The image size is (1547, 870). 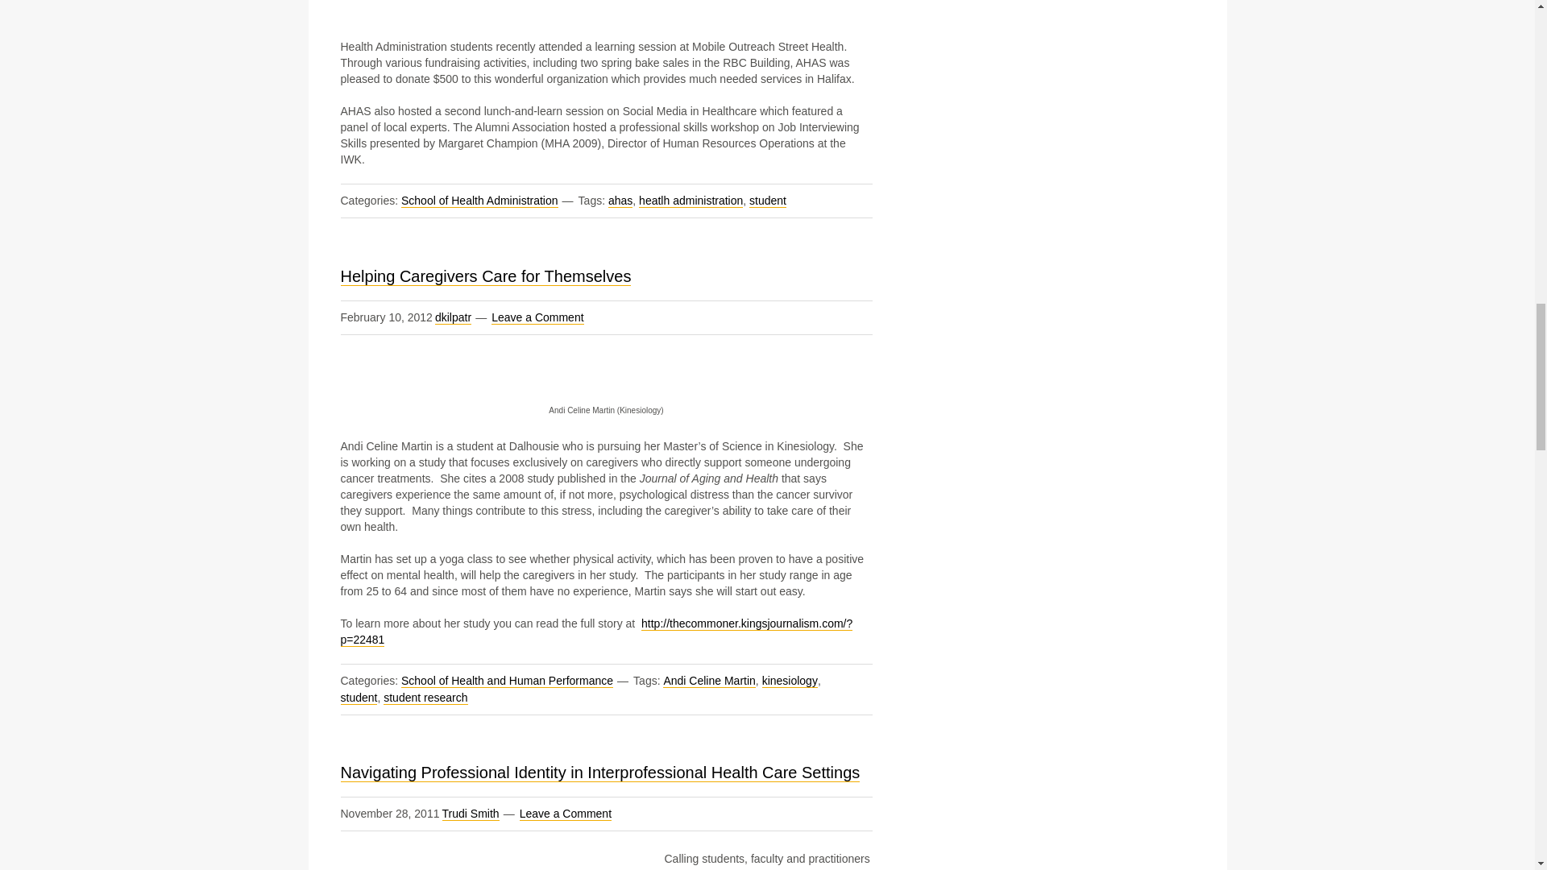 What do you see at coordinates (485, 276) in the screenshot?
I see `Helping Caregivers Care for Themselves` at bounding box center [485, 276].